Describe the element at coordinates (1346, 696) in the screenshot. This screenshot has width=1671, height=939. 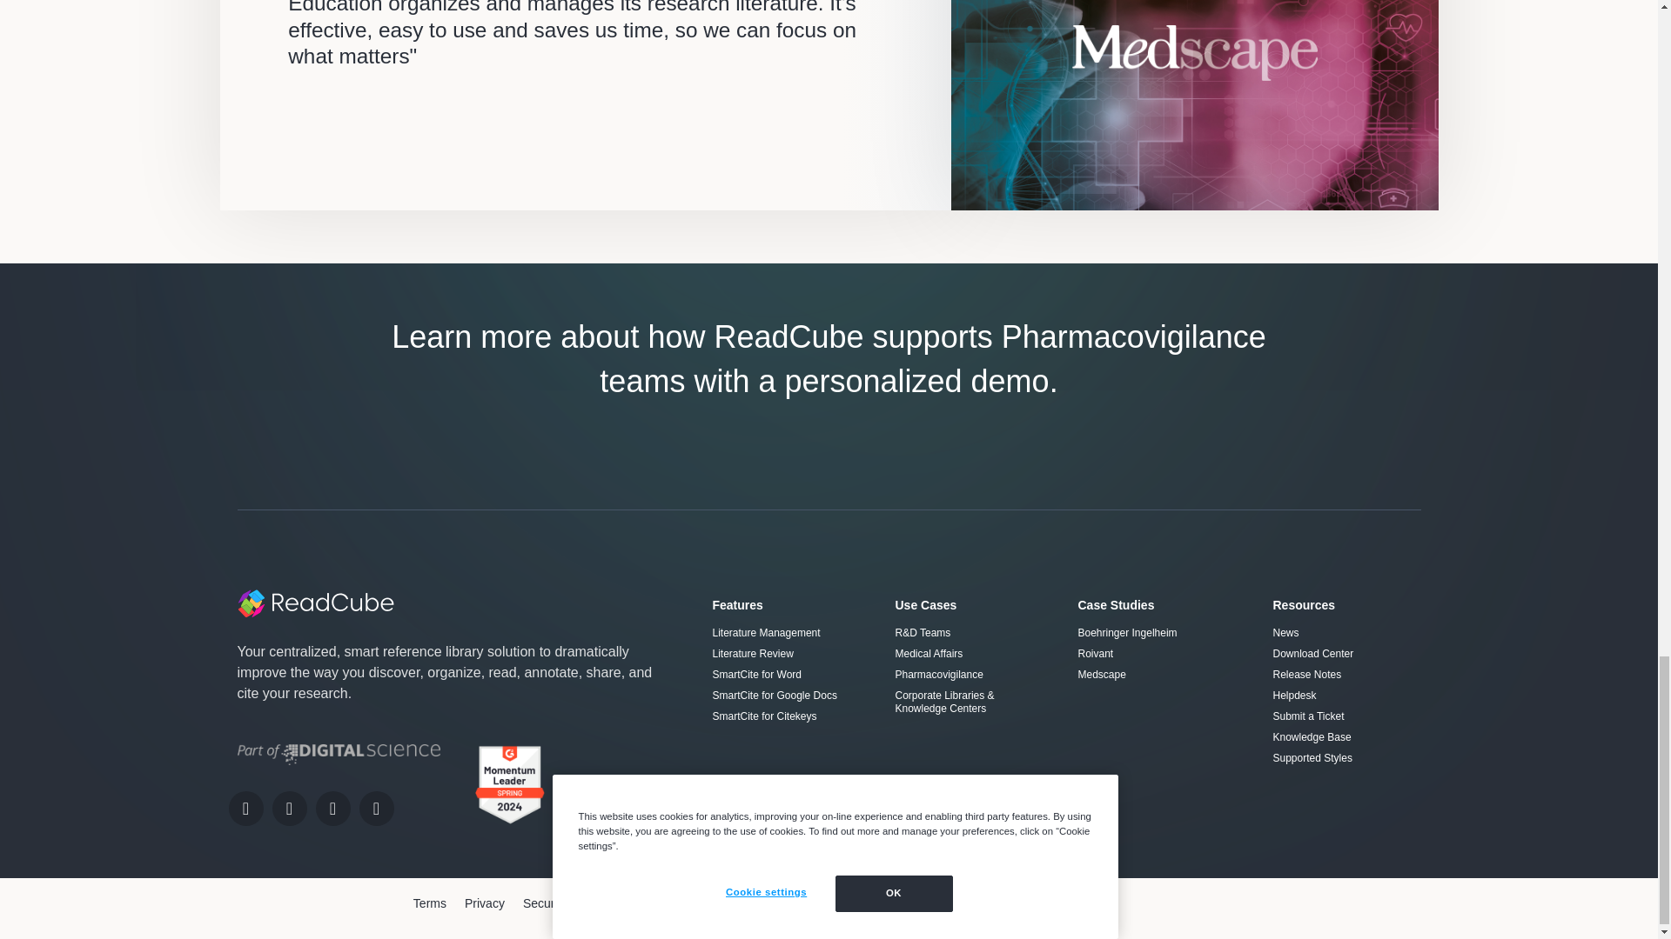
I see `Helpdesk` at that location.